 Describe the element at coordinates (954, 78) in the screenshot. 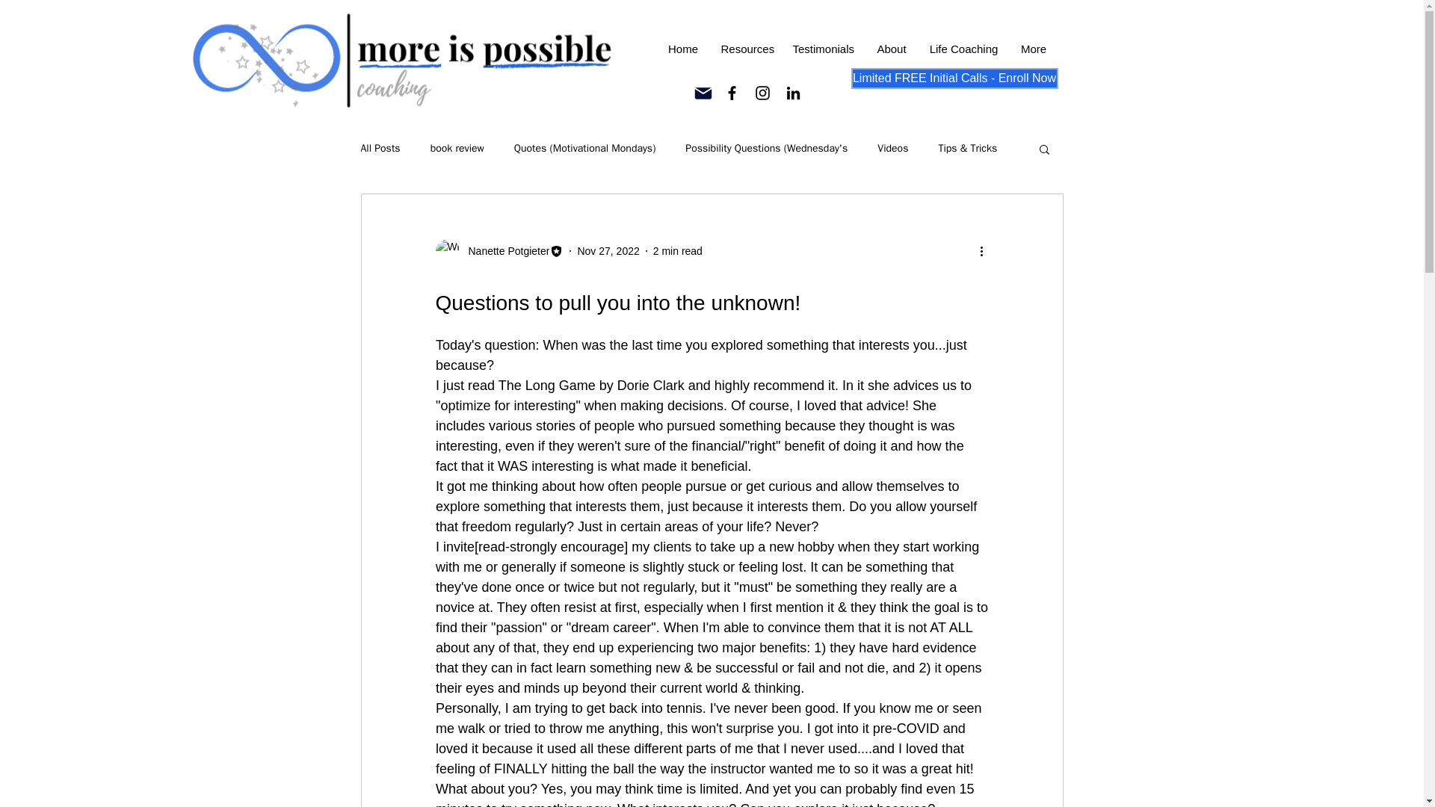

I see `Limited FREE Initial Calls - Enroll Now` at that location.